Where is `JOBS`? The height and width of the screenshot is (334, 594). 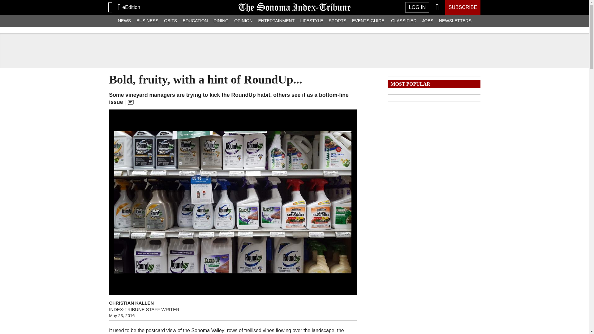 JOBS is located at coordinates (428, 21).